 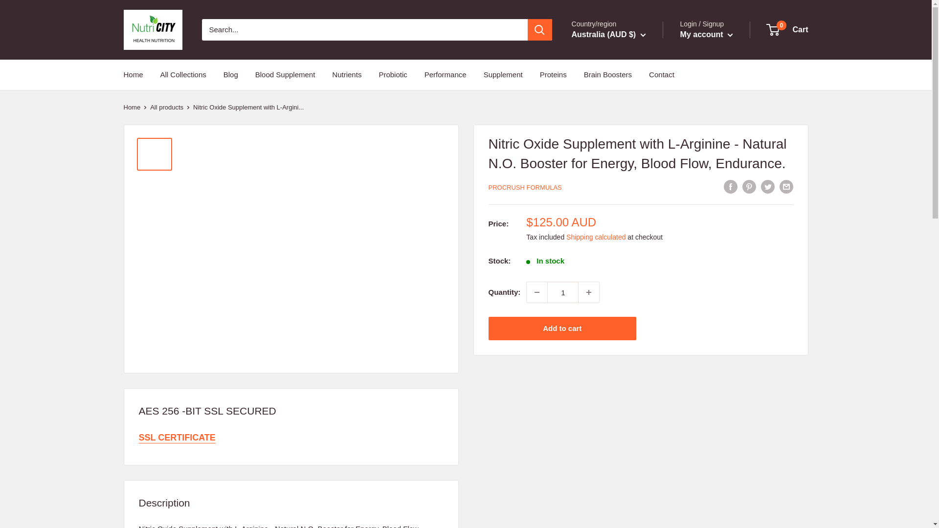 What do you see at coordinates (596, 80) in the screenshot?
I see `AT` at bounding box center [596, 80].